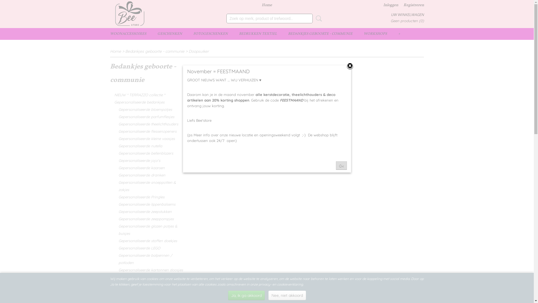 This screenshot has width=538, height=303. What do you see at coordinates (147, 270) in the screenshot?
I see `Gepersonaliseerde kartonnen doosjes` at bounding box center [147, 270].